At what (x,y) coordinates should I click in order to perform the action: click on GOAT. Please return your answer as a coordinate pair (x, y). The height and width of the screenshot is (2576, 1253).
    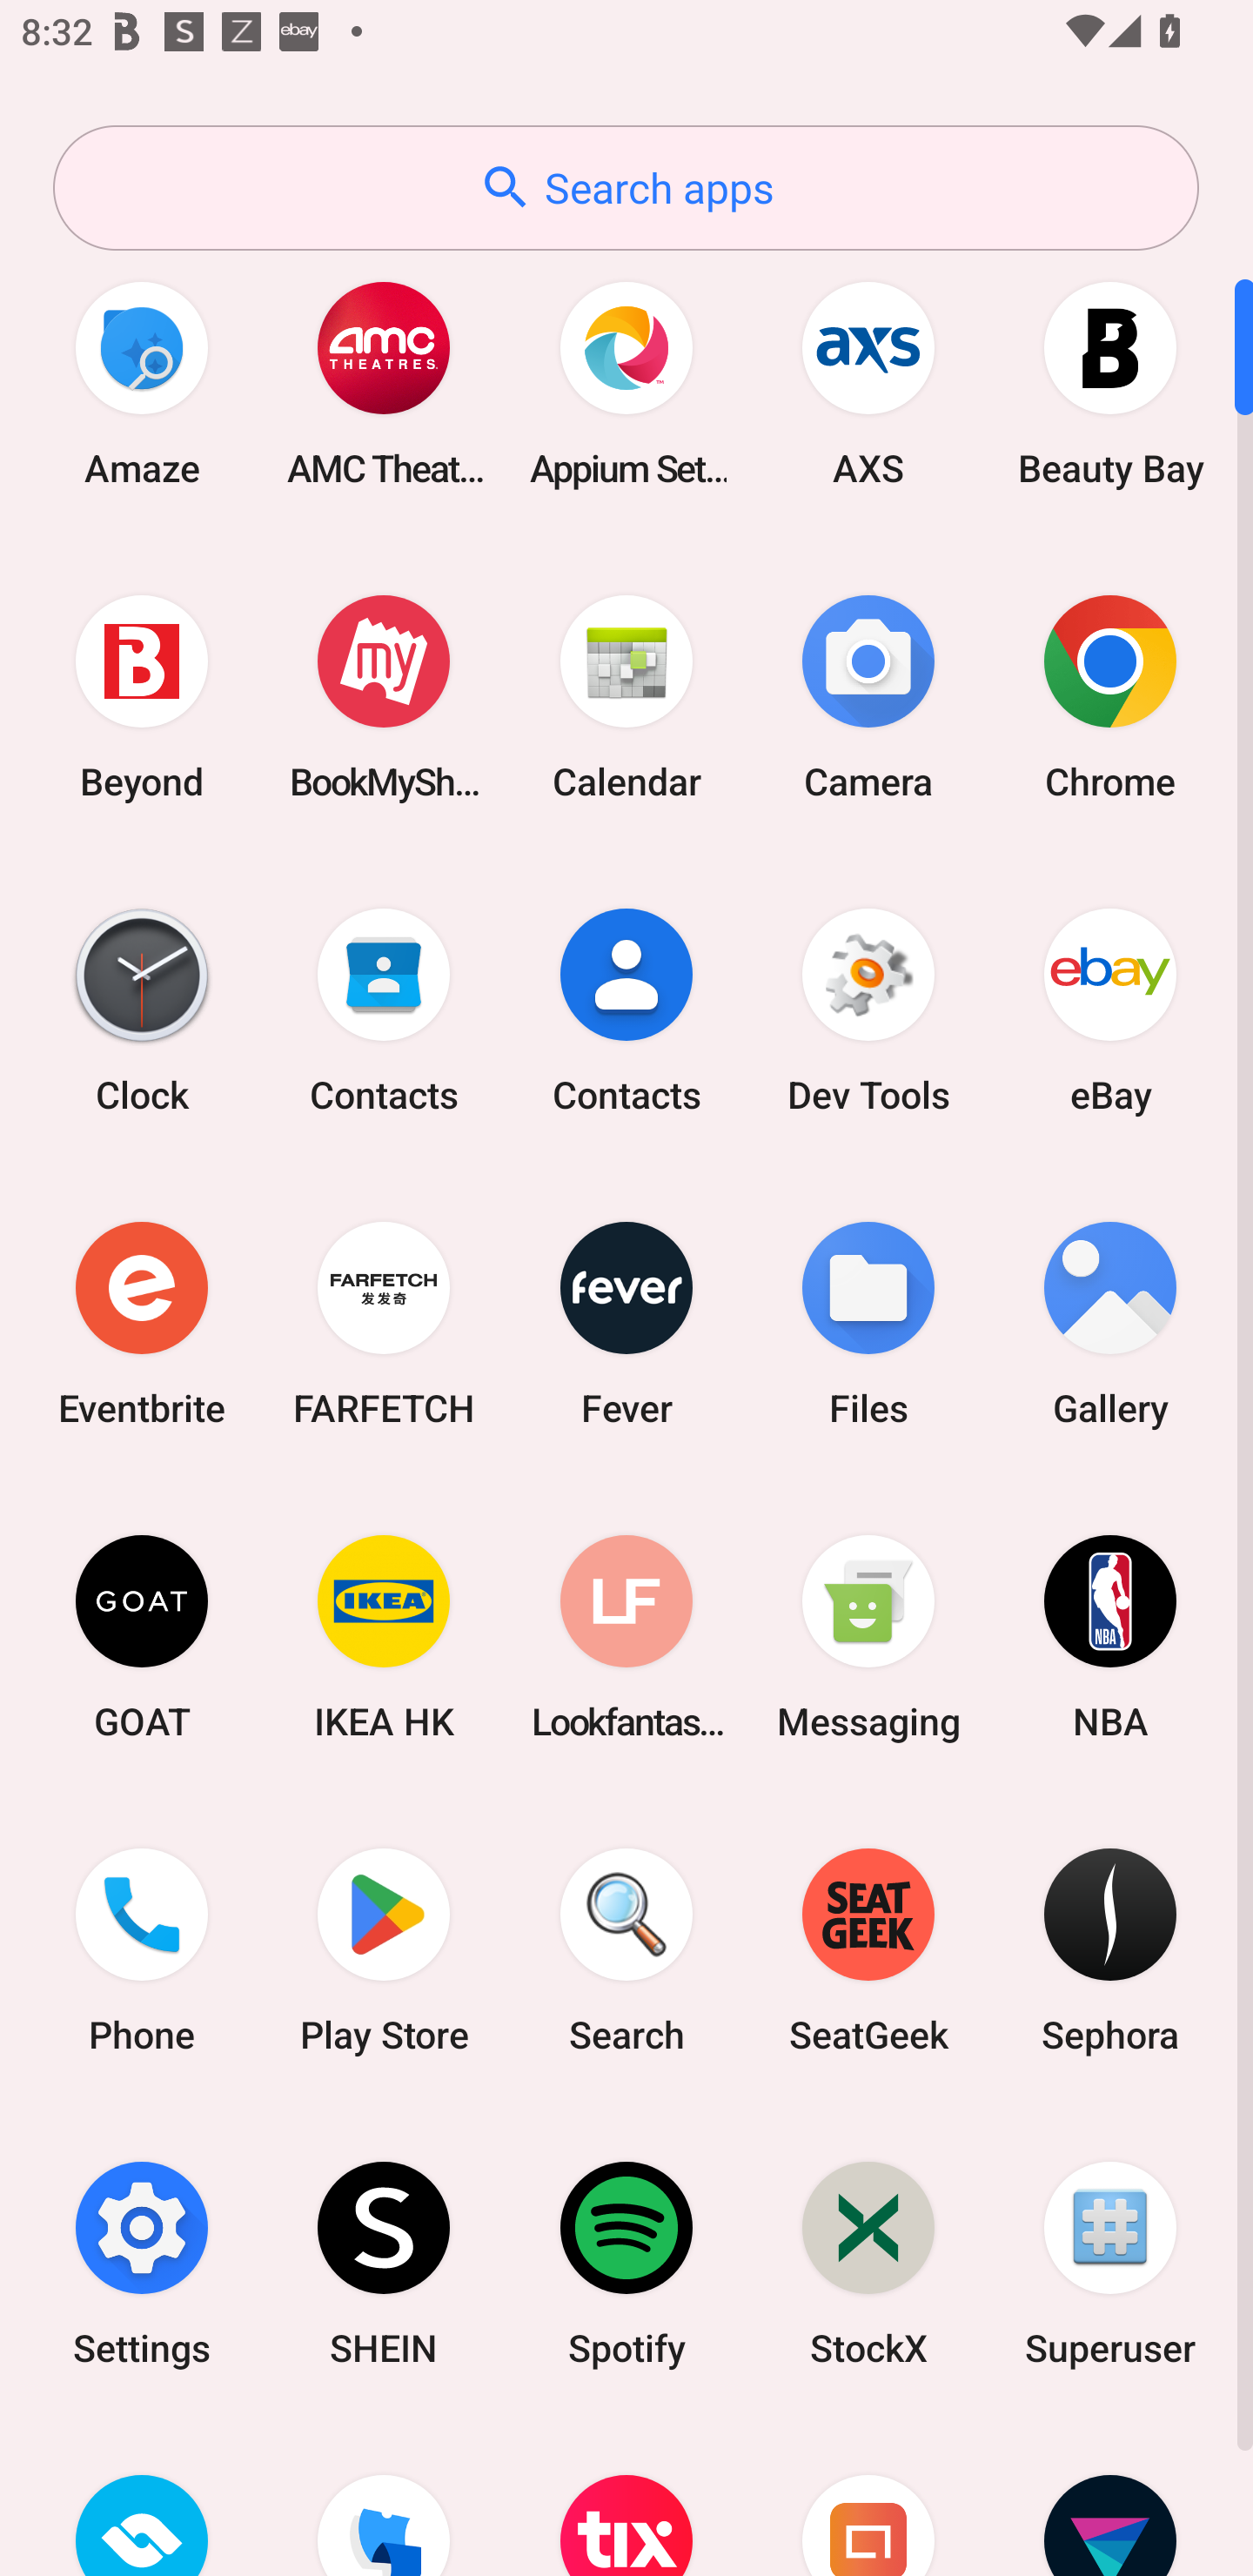
    Looking at the image, I should click on (142, 1636).